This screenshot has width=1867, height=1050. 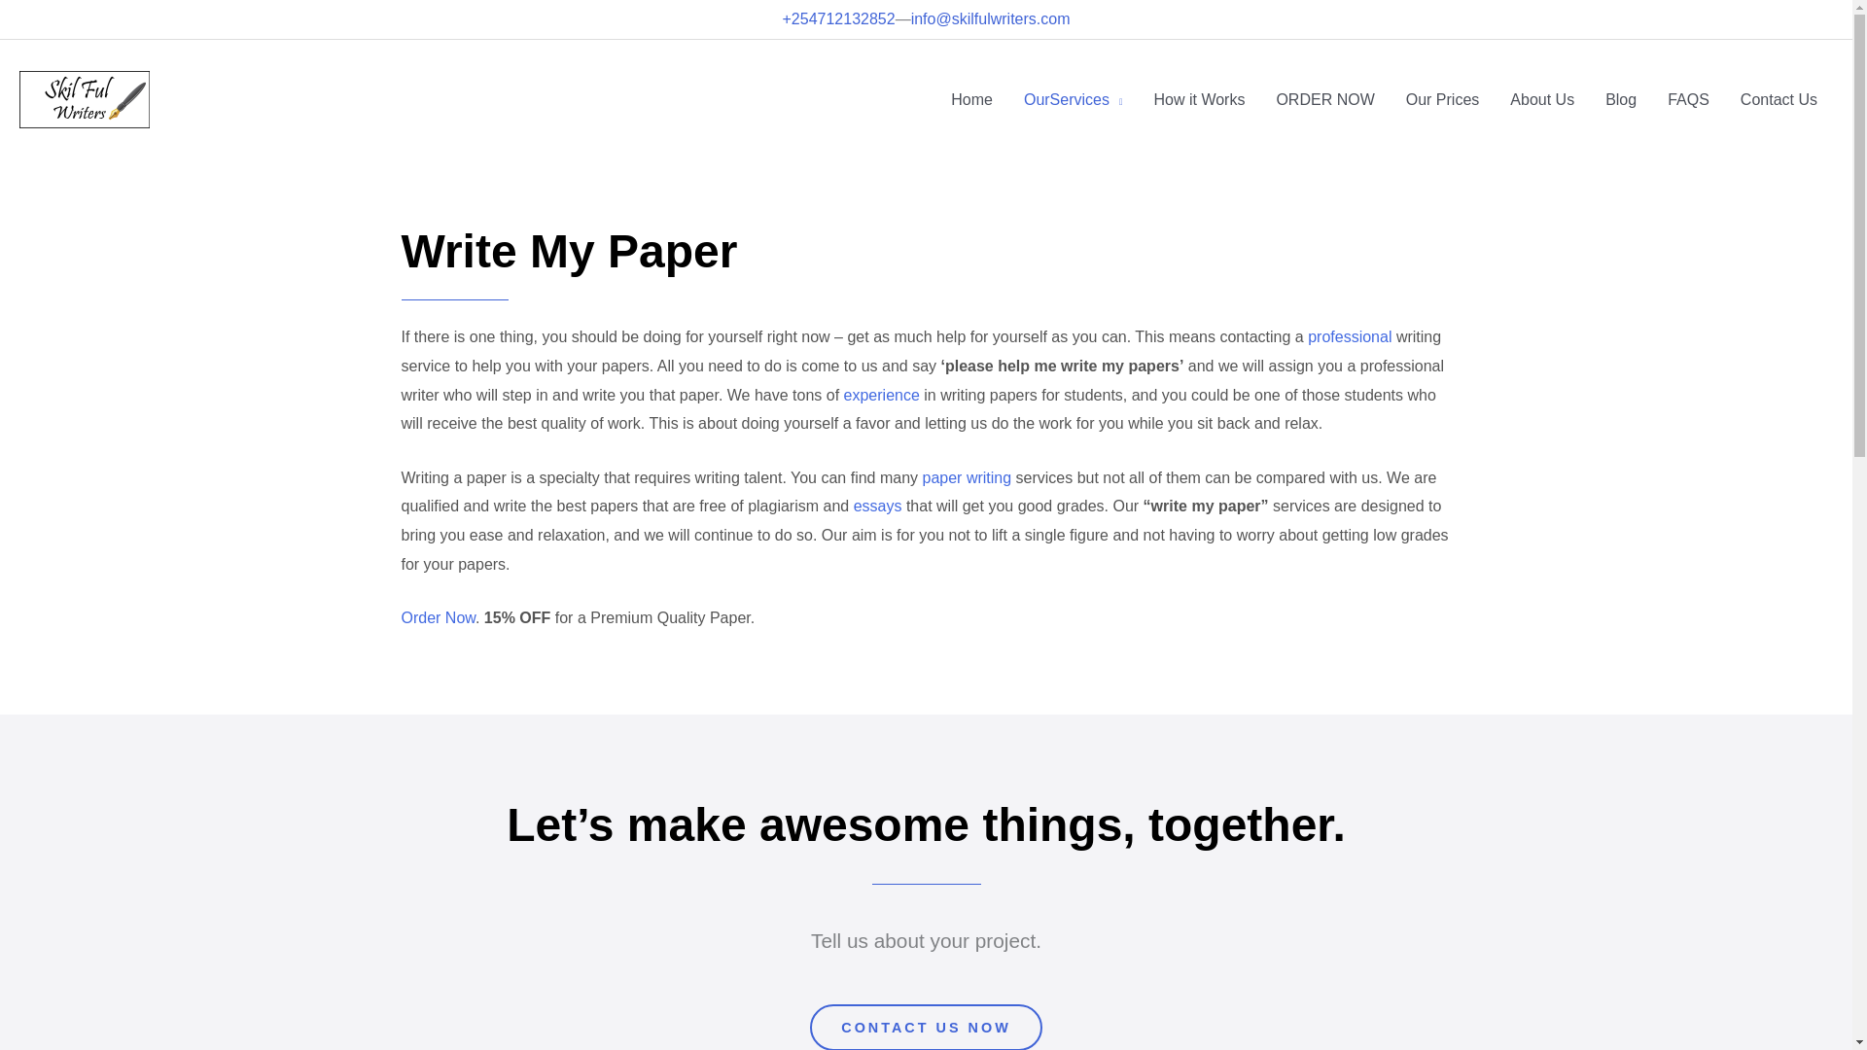 What do you see at coordinates (1074, 99) in the screenshot?
I see `OurServices` at bounding box center [1074, 99].